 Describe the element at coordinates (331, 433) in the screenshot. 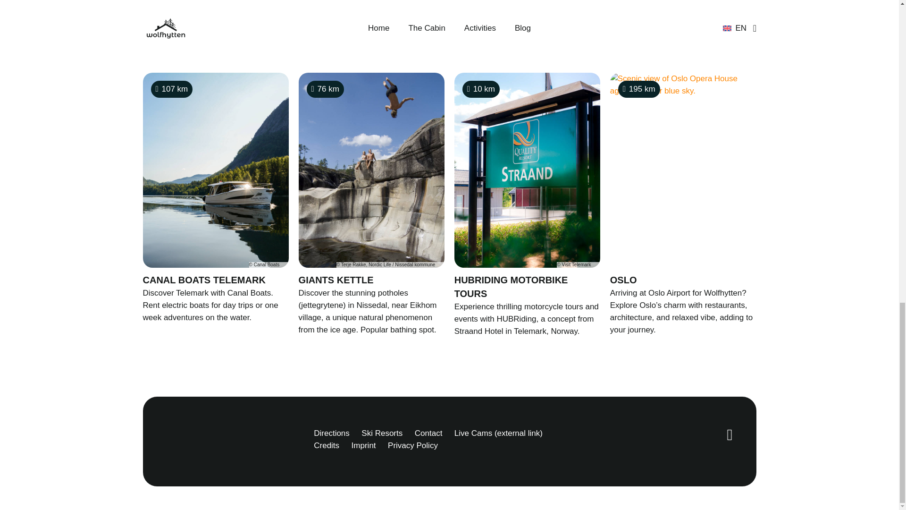

I see `Directions` at that location.